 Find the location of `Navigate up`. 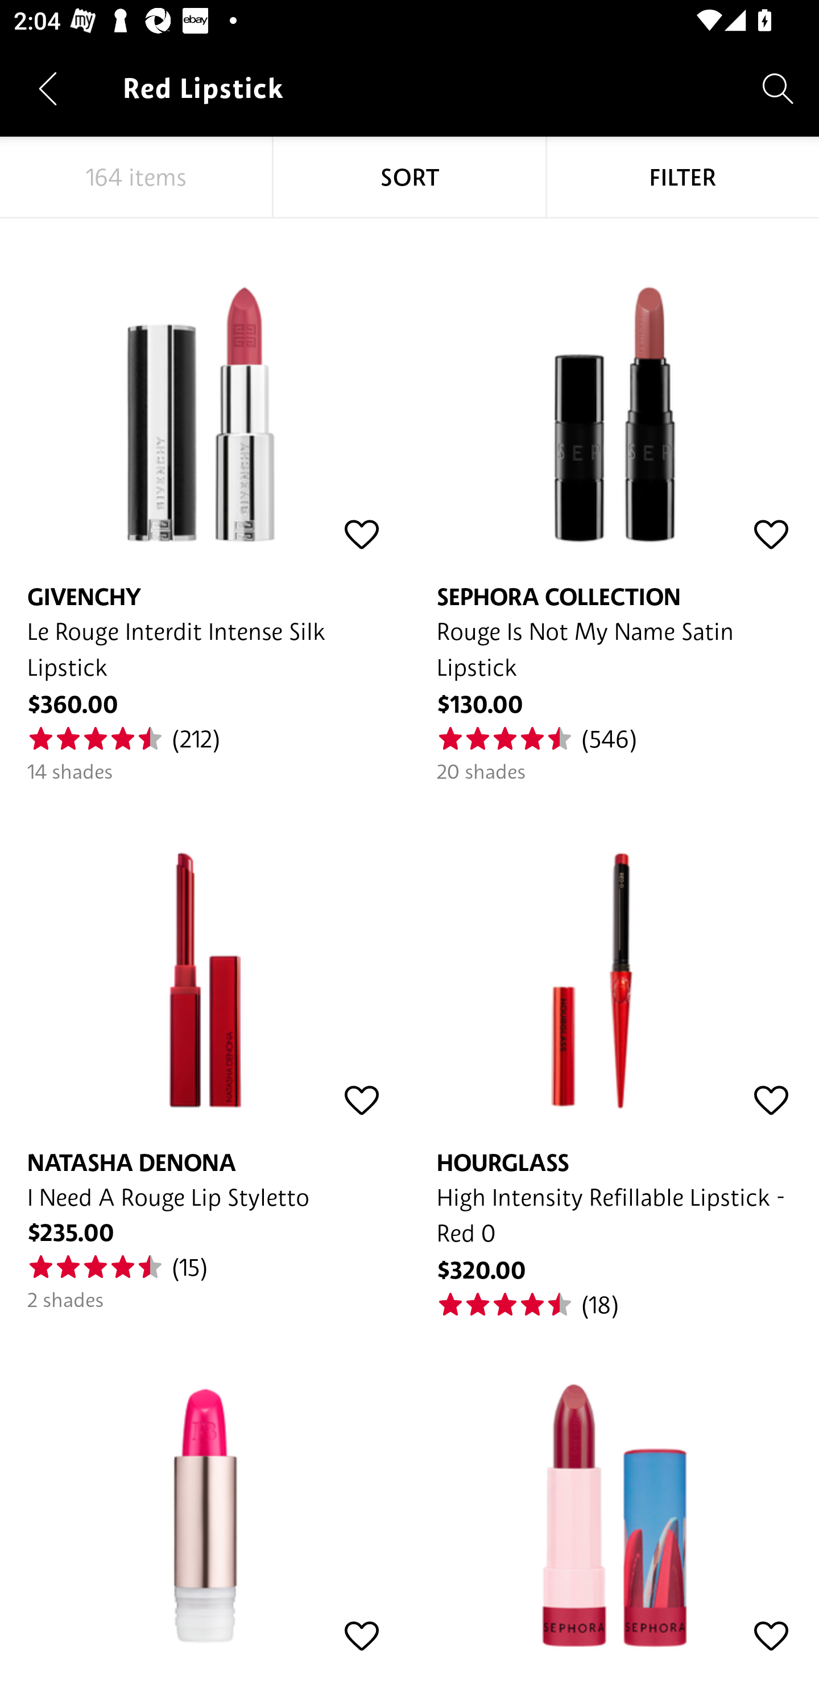

Navigate up is located at coordinates (48, 88).